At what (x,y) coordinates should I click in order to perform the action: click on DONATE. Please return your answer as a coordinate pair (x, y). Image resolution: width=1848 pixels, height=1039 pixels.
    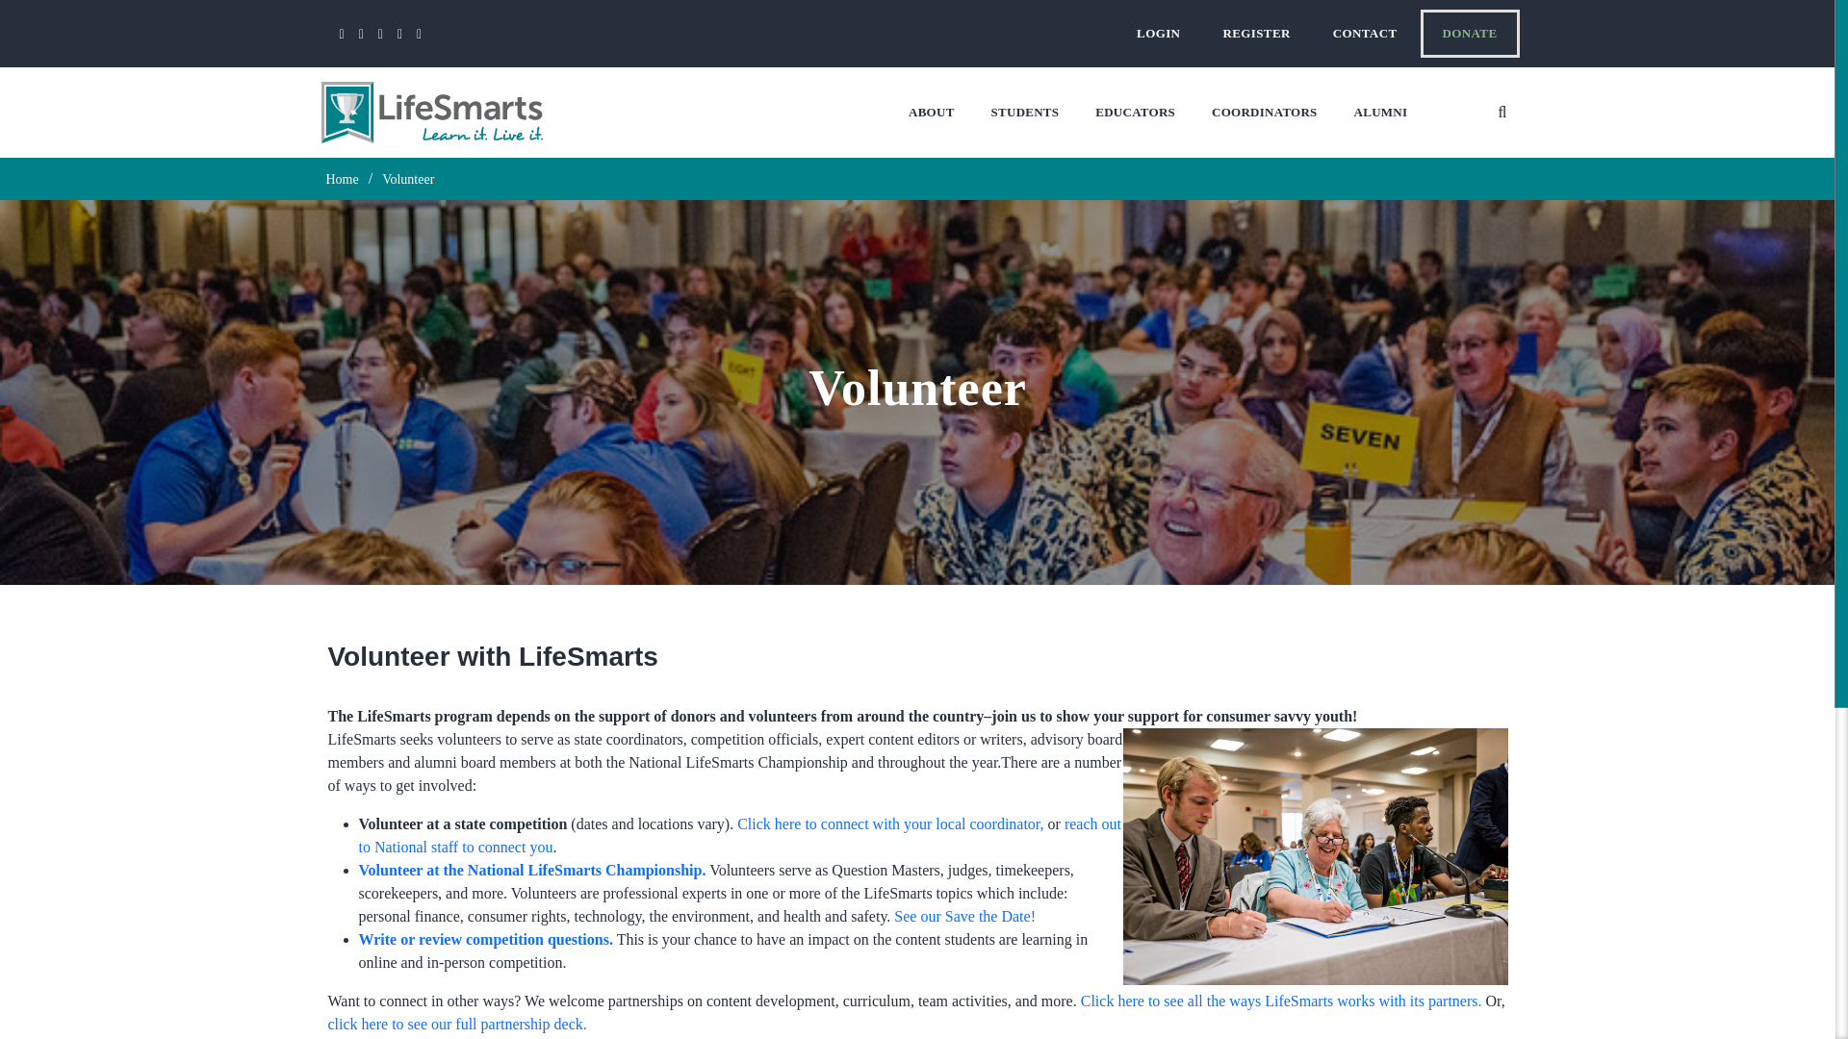
    Looking at the image, I should click on (1470, 33).